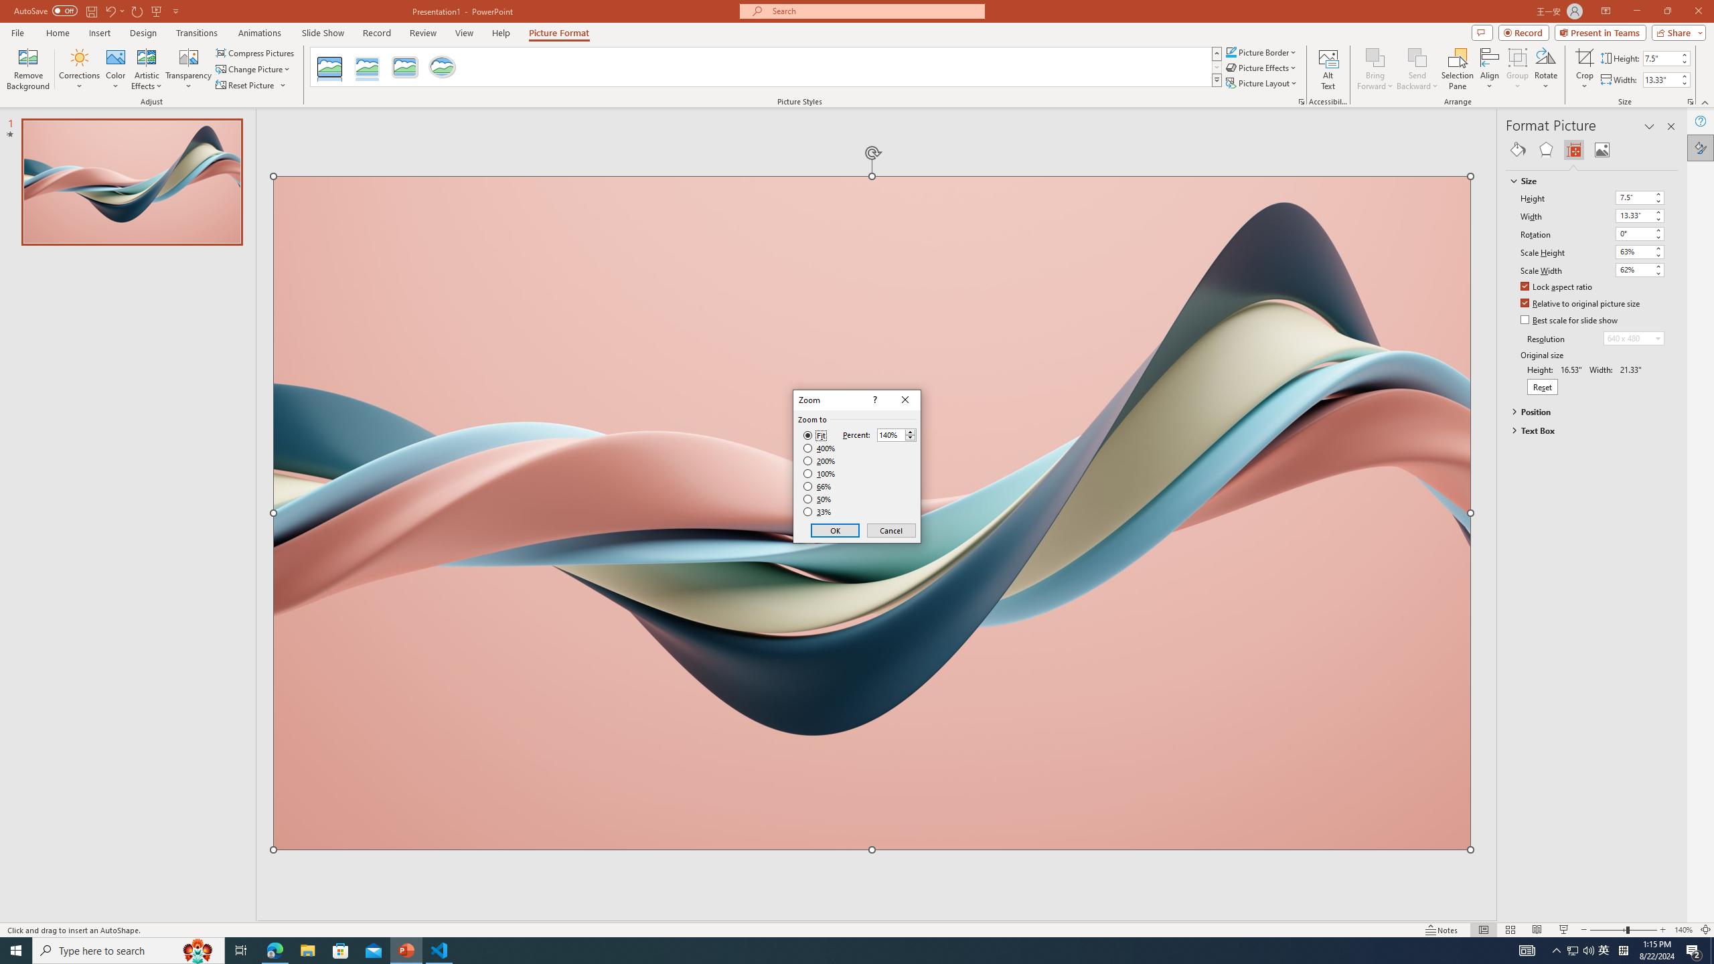 The height and width of the screenshot is (964, 1714). I want to click on Rotate, so click(1545, 69).